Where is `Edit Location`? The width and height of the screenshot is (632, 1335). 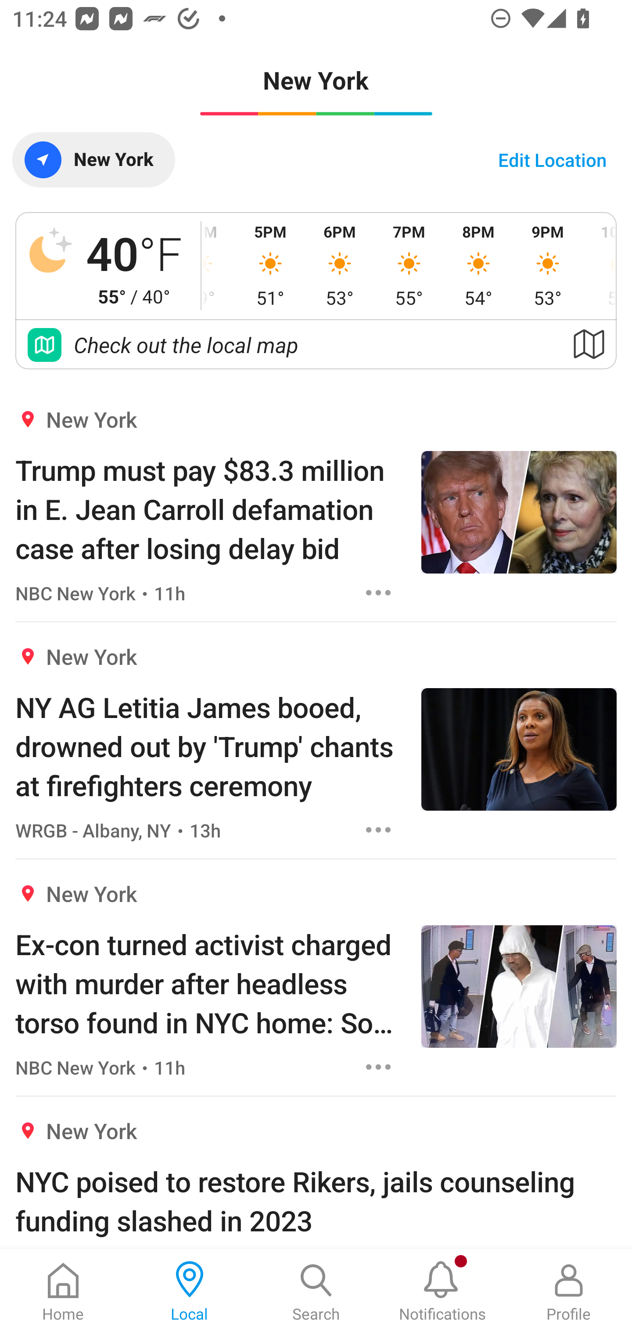 Edit Location is located at coordinates (552, 159).